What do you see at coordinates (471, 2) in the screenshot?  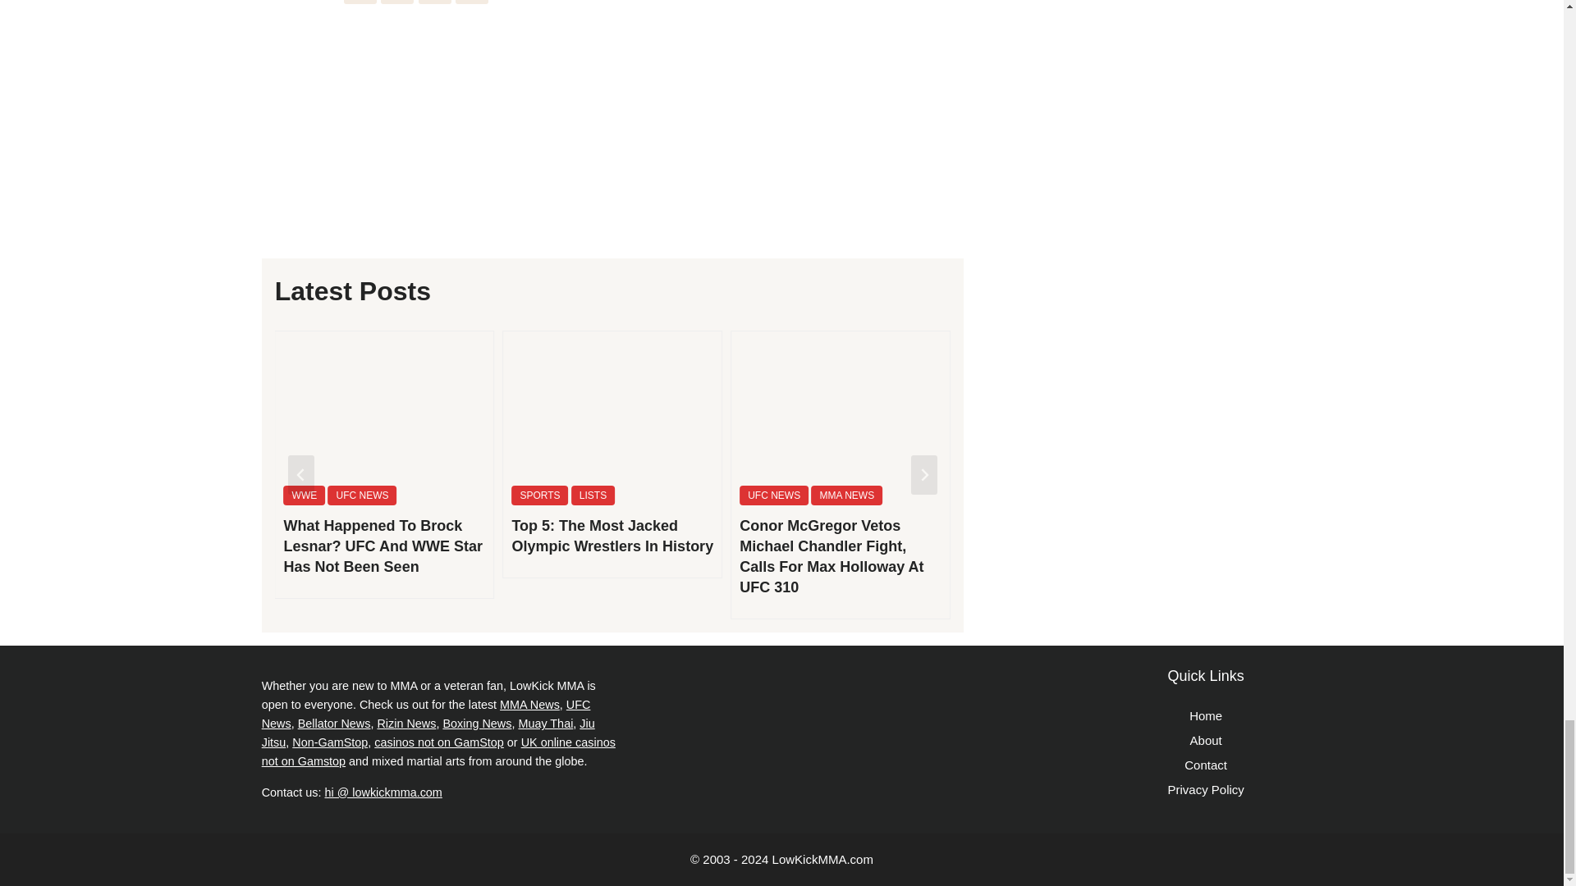 I see `Follow Jon Fuentes on Linkedin` at bounding box center [471, 2].